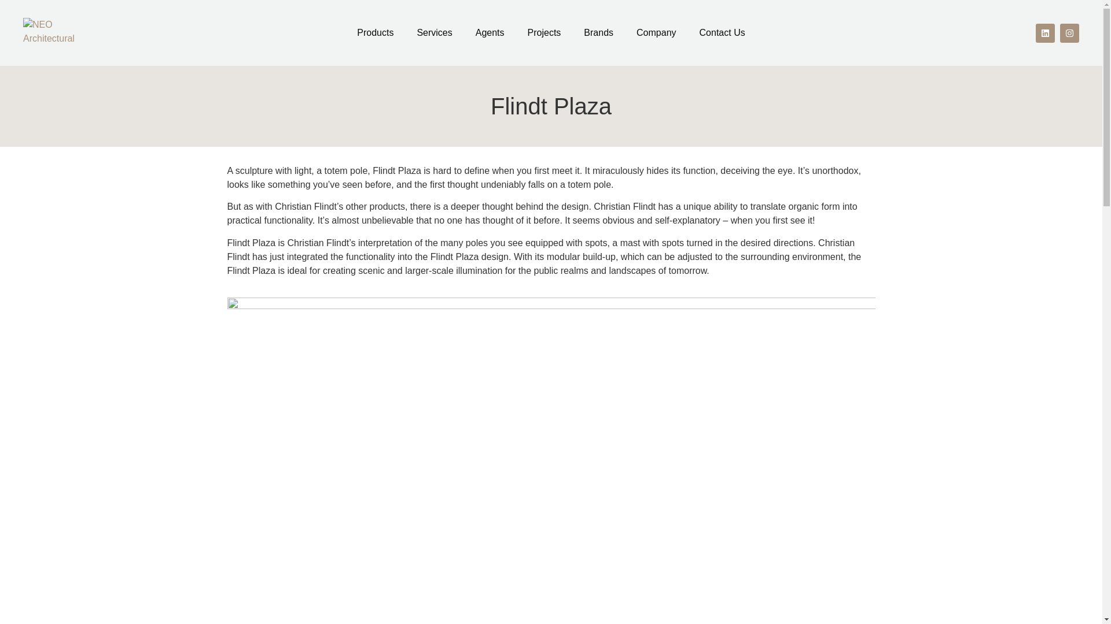 This screenshot has width=1111, height=624. I want to click on Projects, so click(545, 32).